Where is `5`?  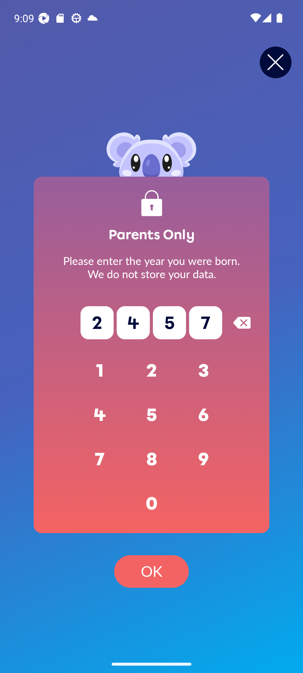
5 is located at coordinates (151, 415).